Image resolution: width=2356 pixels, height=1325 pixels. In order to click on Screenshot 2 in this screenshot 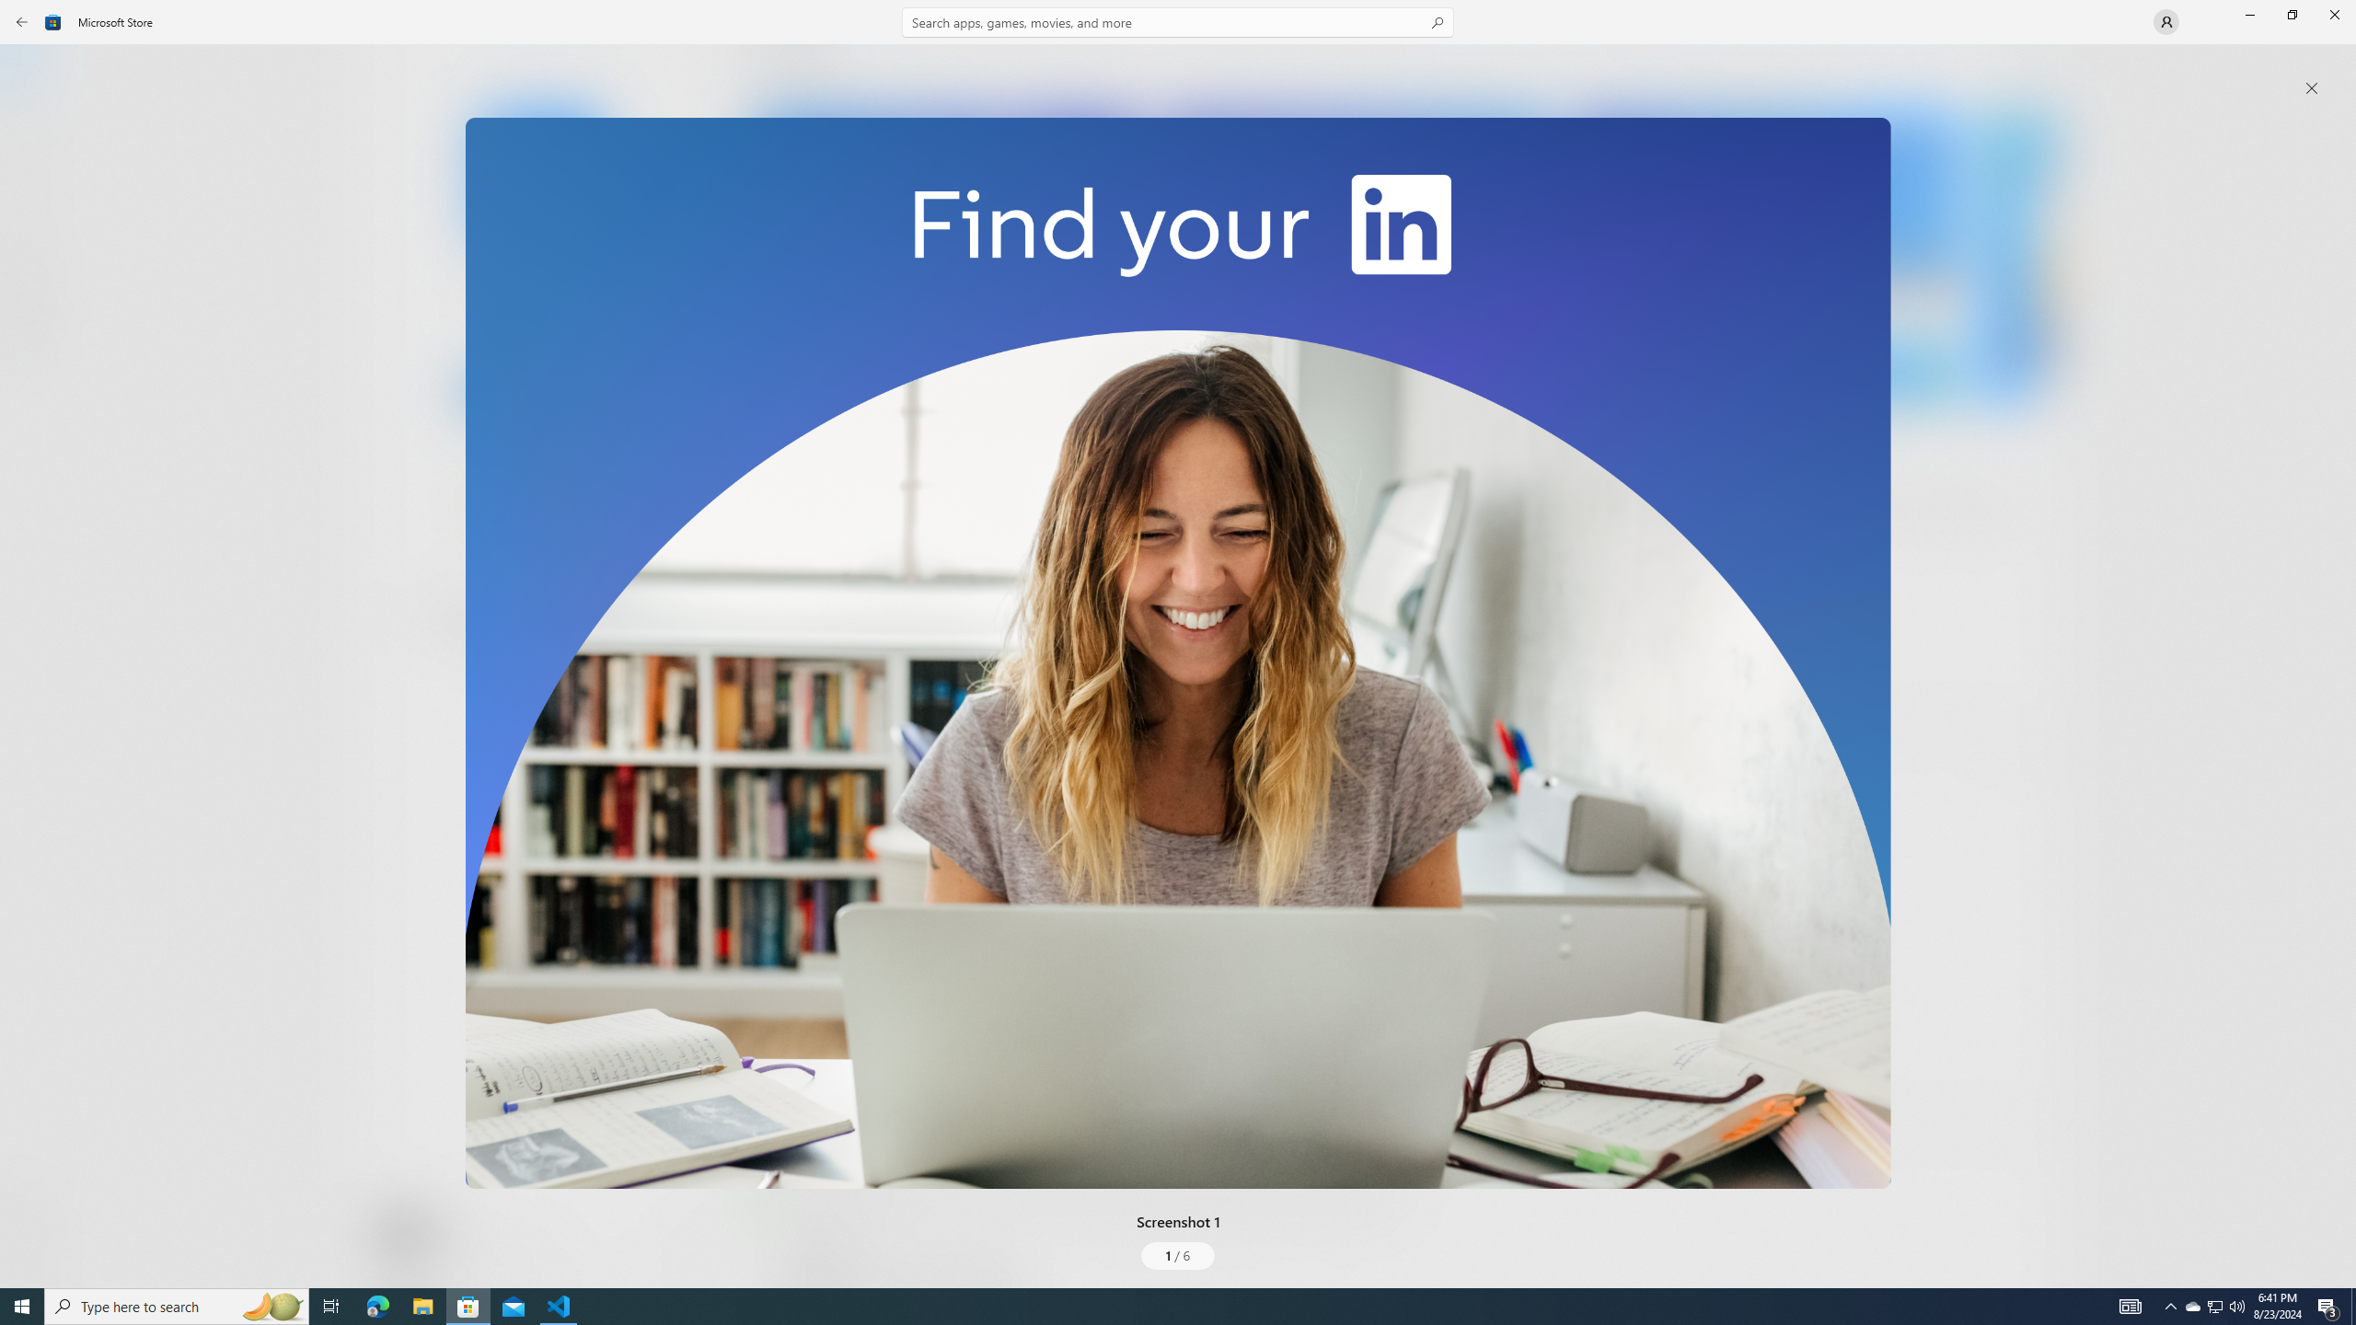, I will do `click(1355, 258)`.